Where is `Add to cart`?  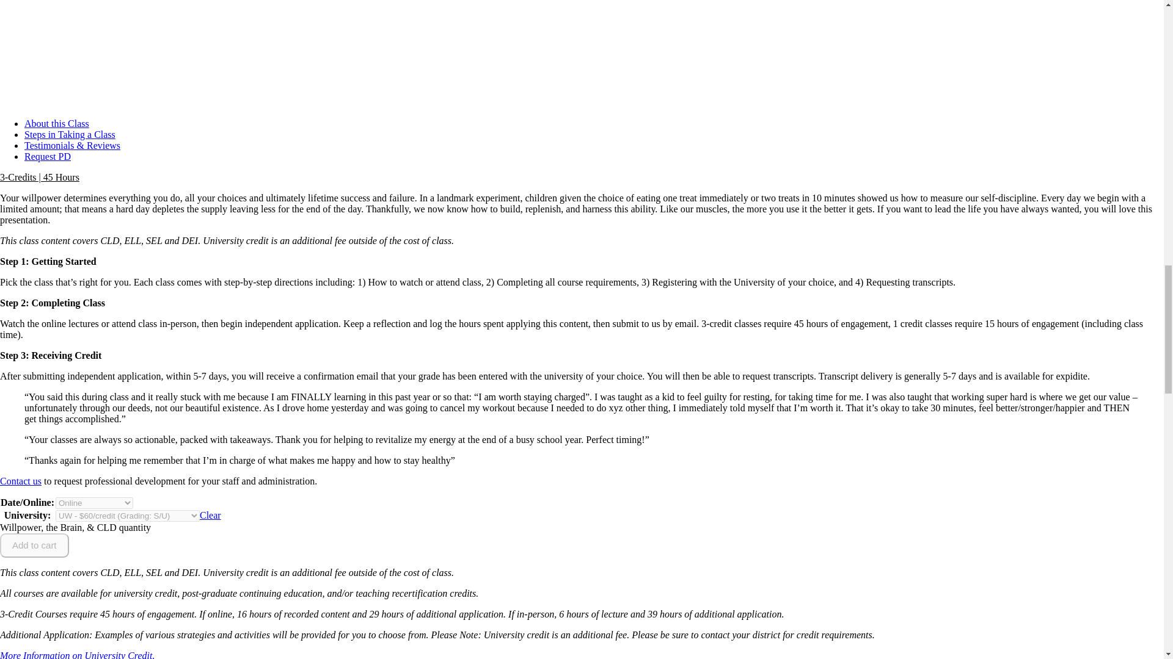
Add to cart is located at coordinates (34, 545).